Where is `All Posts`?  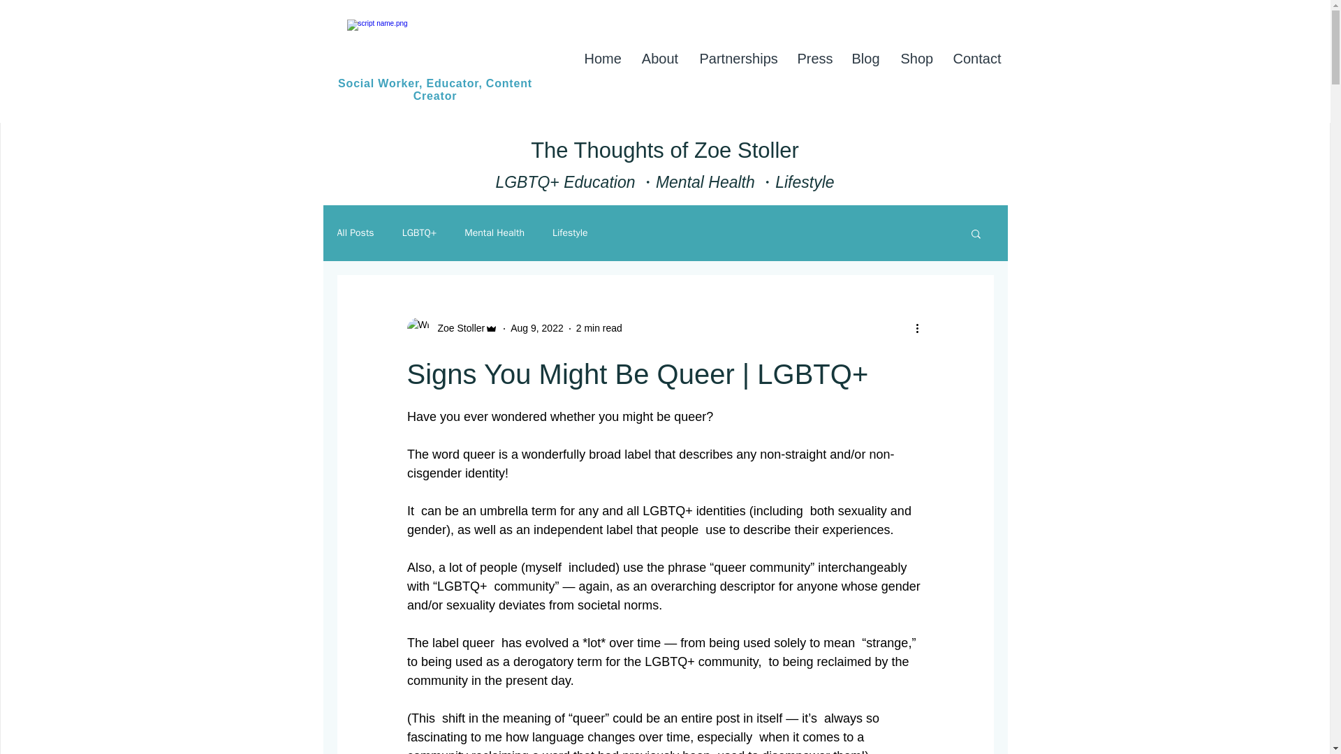
All Posts is located at coordinates (355, 233).